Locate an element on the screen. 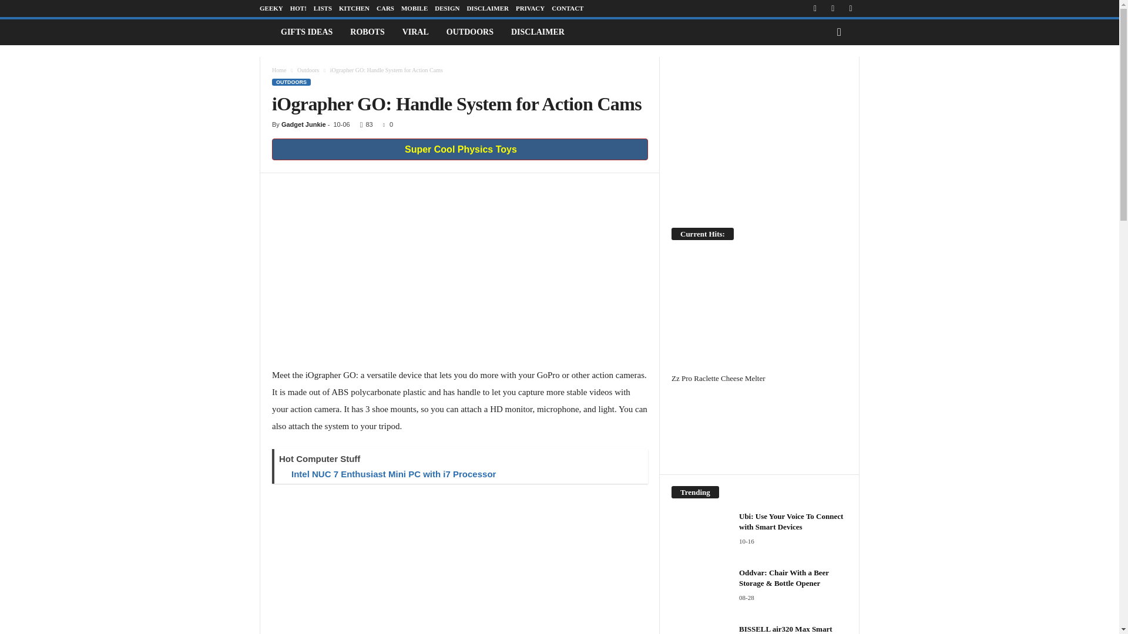  LISTS is located at coordinates (322, 8).